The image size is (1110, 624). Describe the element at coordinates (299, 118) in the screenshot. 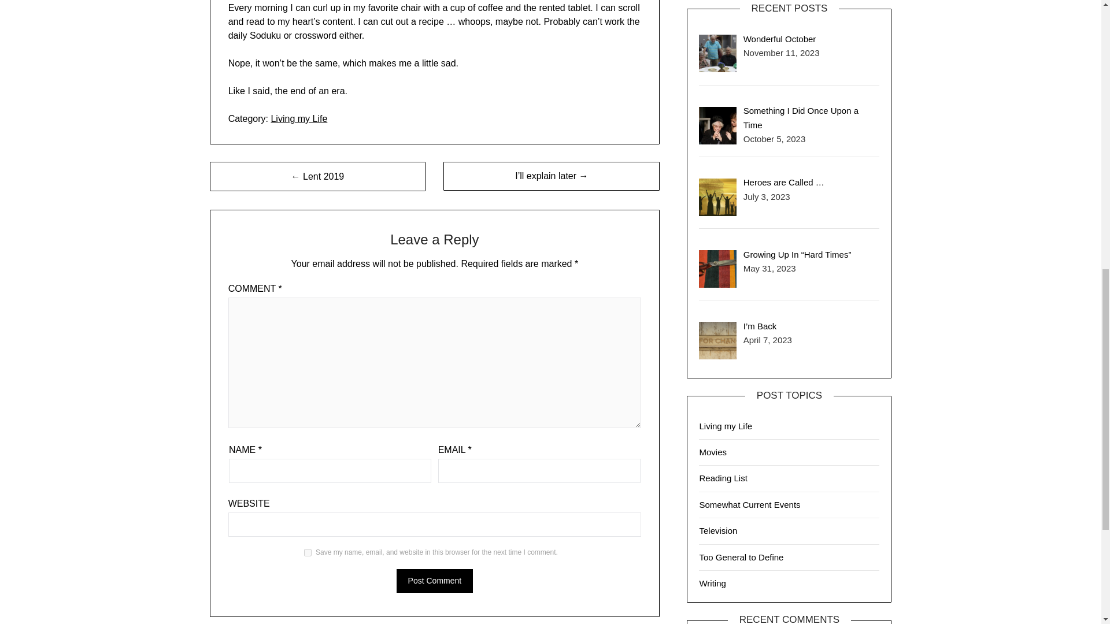

I see `Living my Life` at that location.